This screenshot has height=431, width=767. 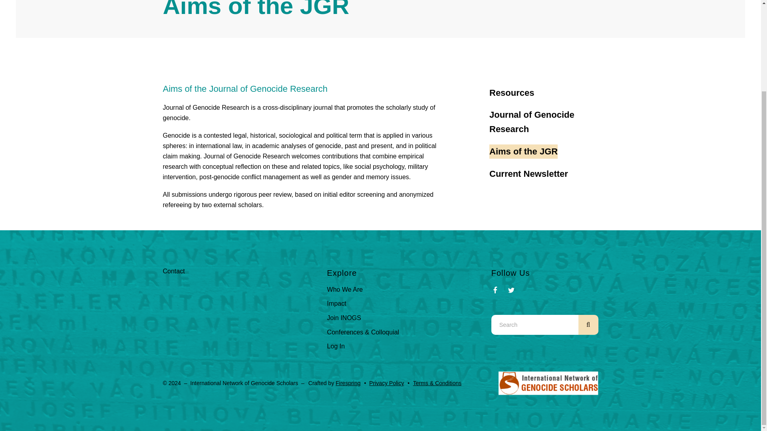 I want to click on Current Newsletter, so click(x=529, y=174).